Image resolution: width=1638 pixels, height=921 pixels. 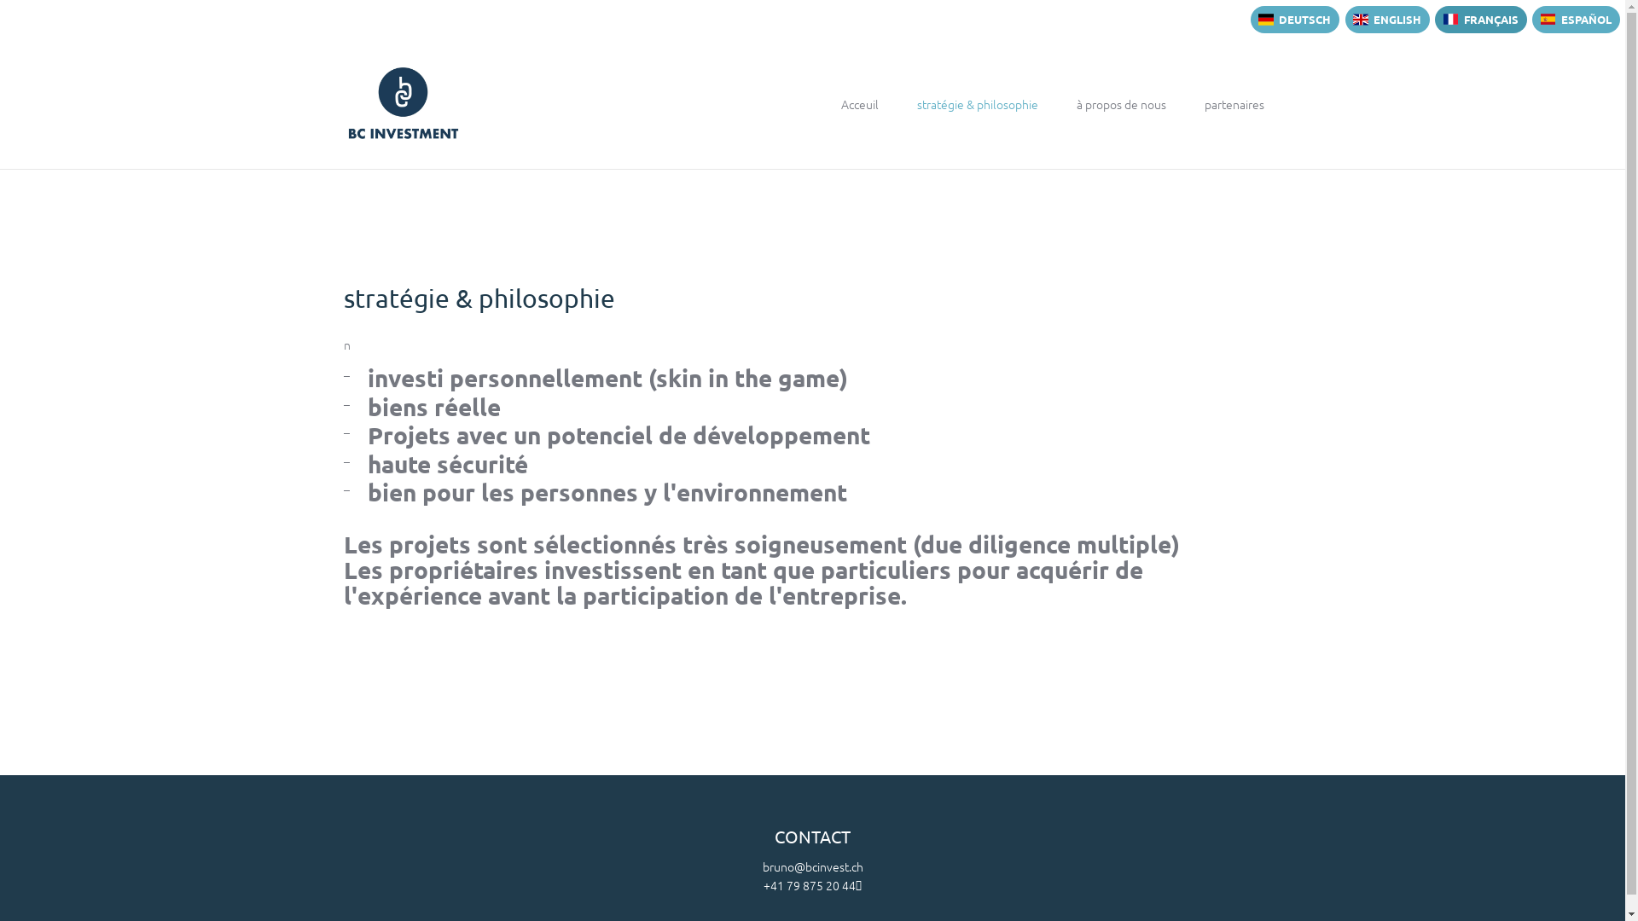 What do you see at coordinates (813, 866) in the screenshot?
I see `bruno@bcinvest.ch` at bounding box center [813, 866].